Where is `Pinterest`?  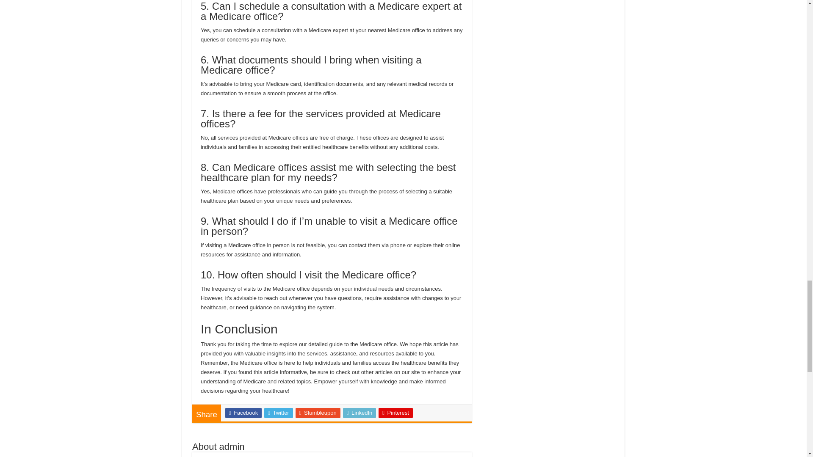 Pinterest is located at coordinates (395, 413).